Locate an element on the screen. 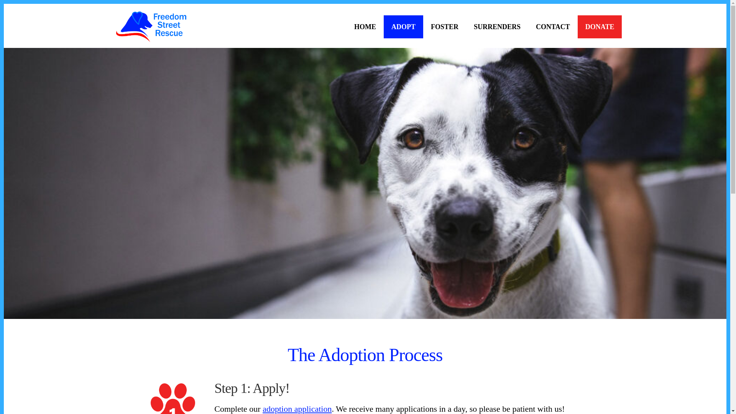  Contact is located at coordinates (553, 27).